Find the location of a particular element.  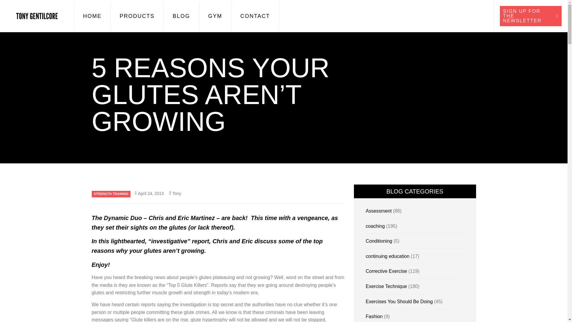

continuing education is located at coordinates (388, 256).